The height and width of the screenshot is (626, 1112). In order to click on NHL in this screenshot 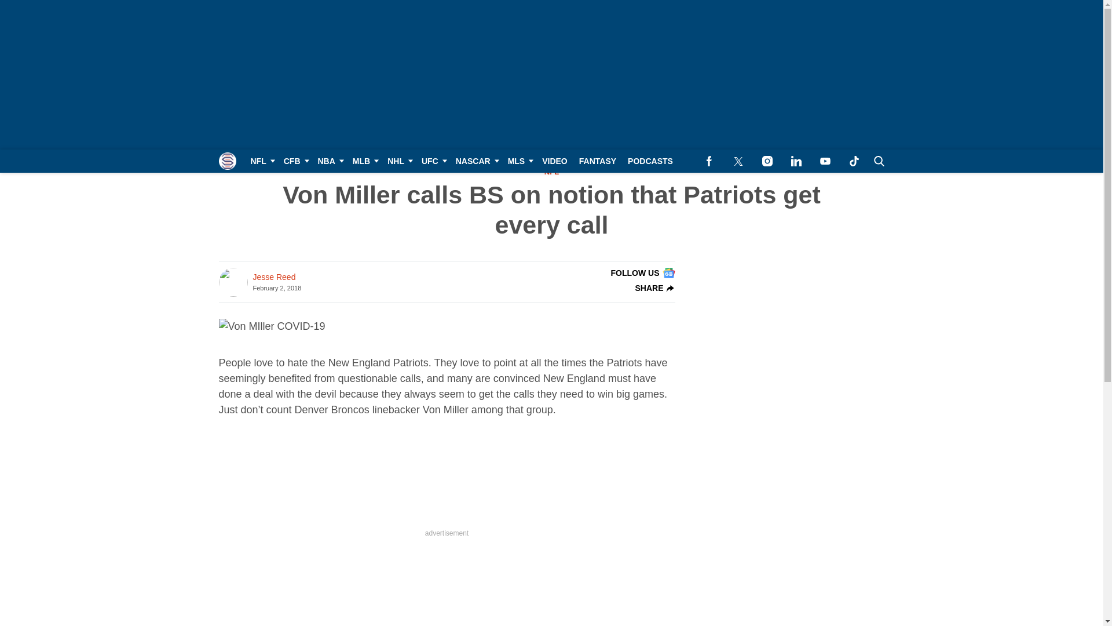, I will do `click(398, 161)`.